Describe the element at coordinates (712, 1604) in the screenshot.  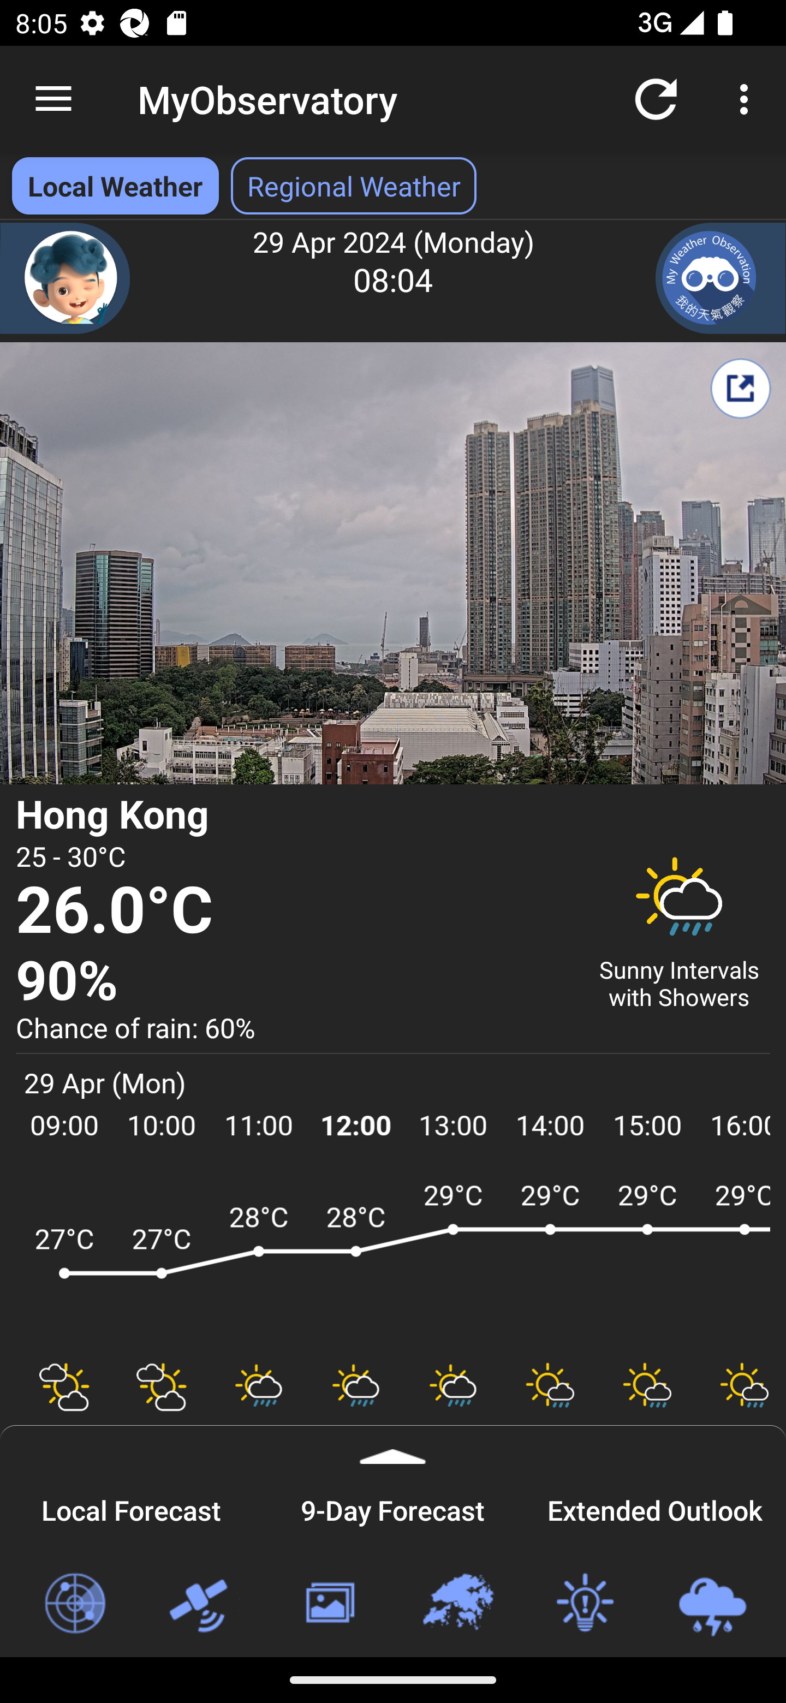
I see `Loc-based Rain & Lightning Forecast` at that location.